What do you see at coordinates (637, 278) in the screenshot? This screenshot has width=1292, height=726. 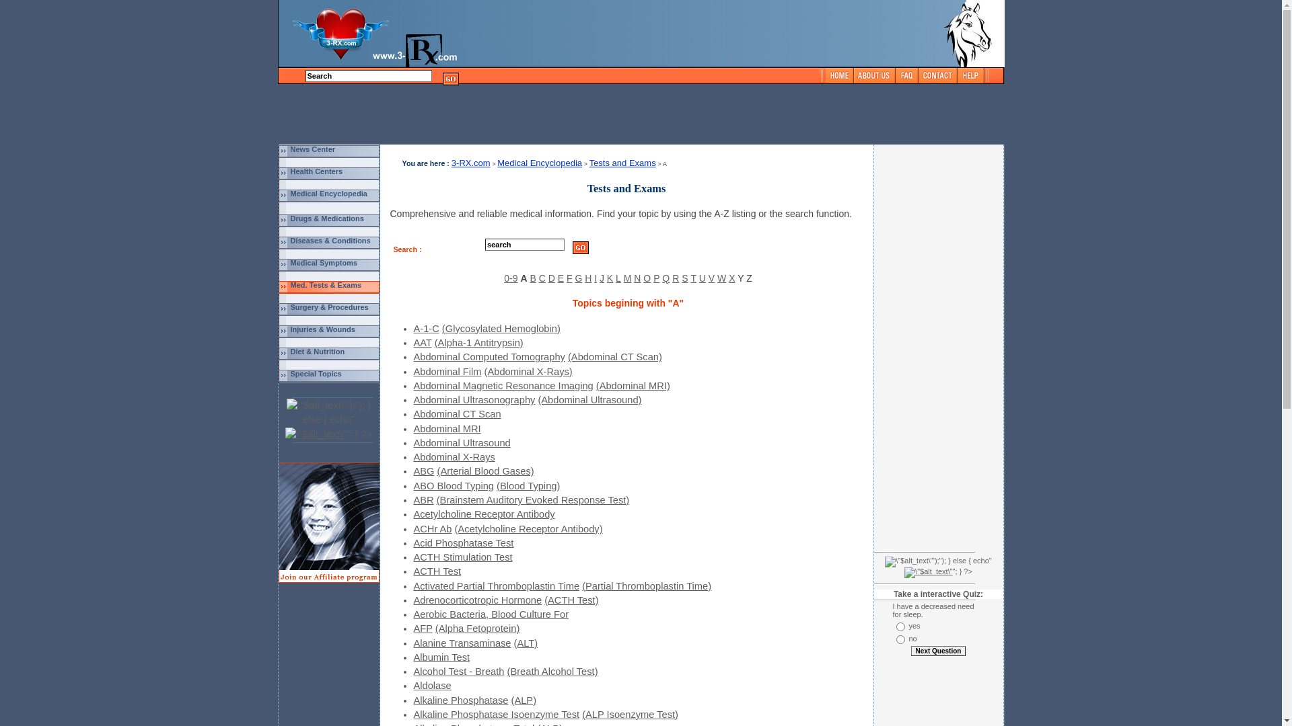 I see `N` at bounding box center [637, 278].